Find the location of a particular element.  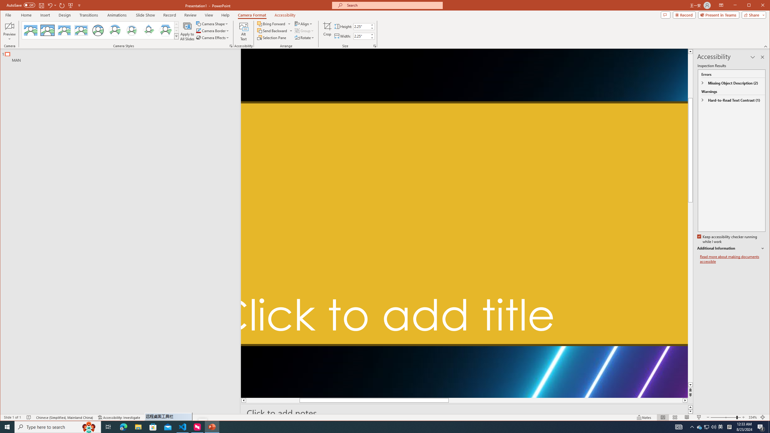

Additional Information is located at coordinates (731, 248).